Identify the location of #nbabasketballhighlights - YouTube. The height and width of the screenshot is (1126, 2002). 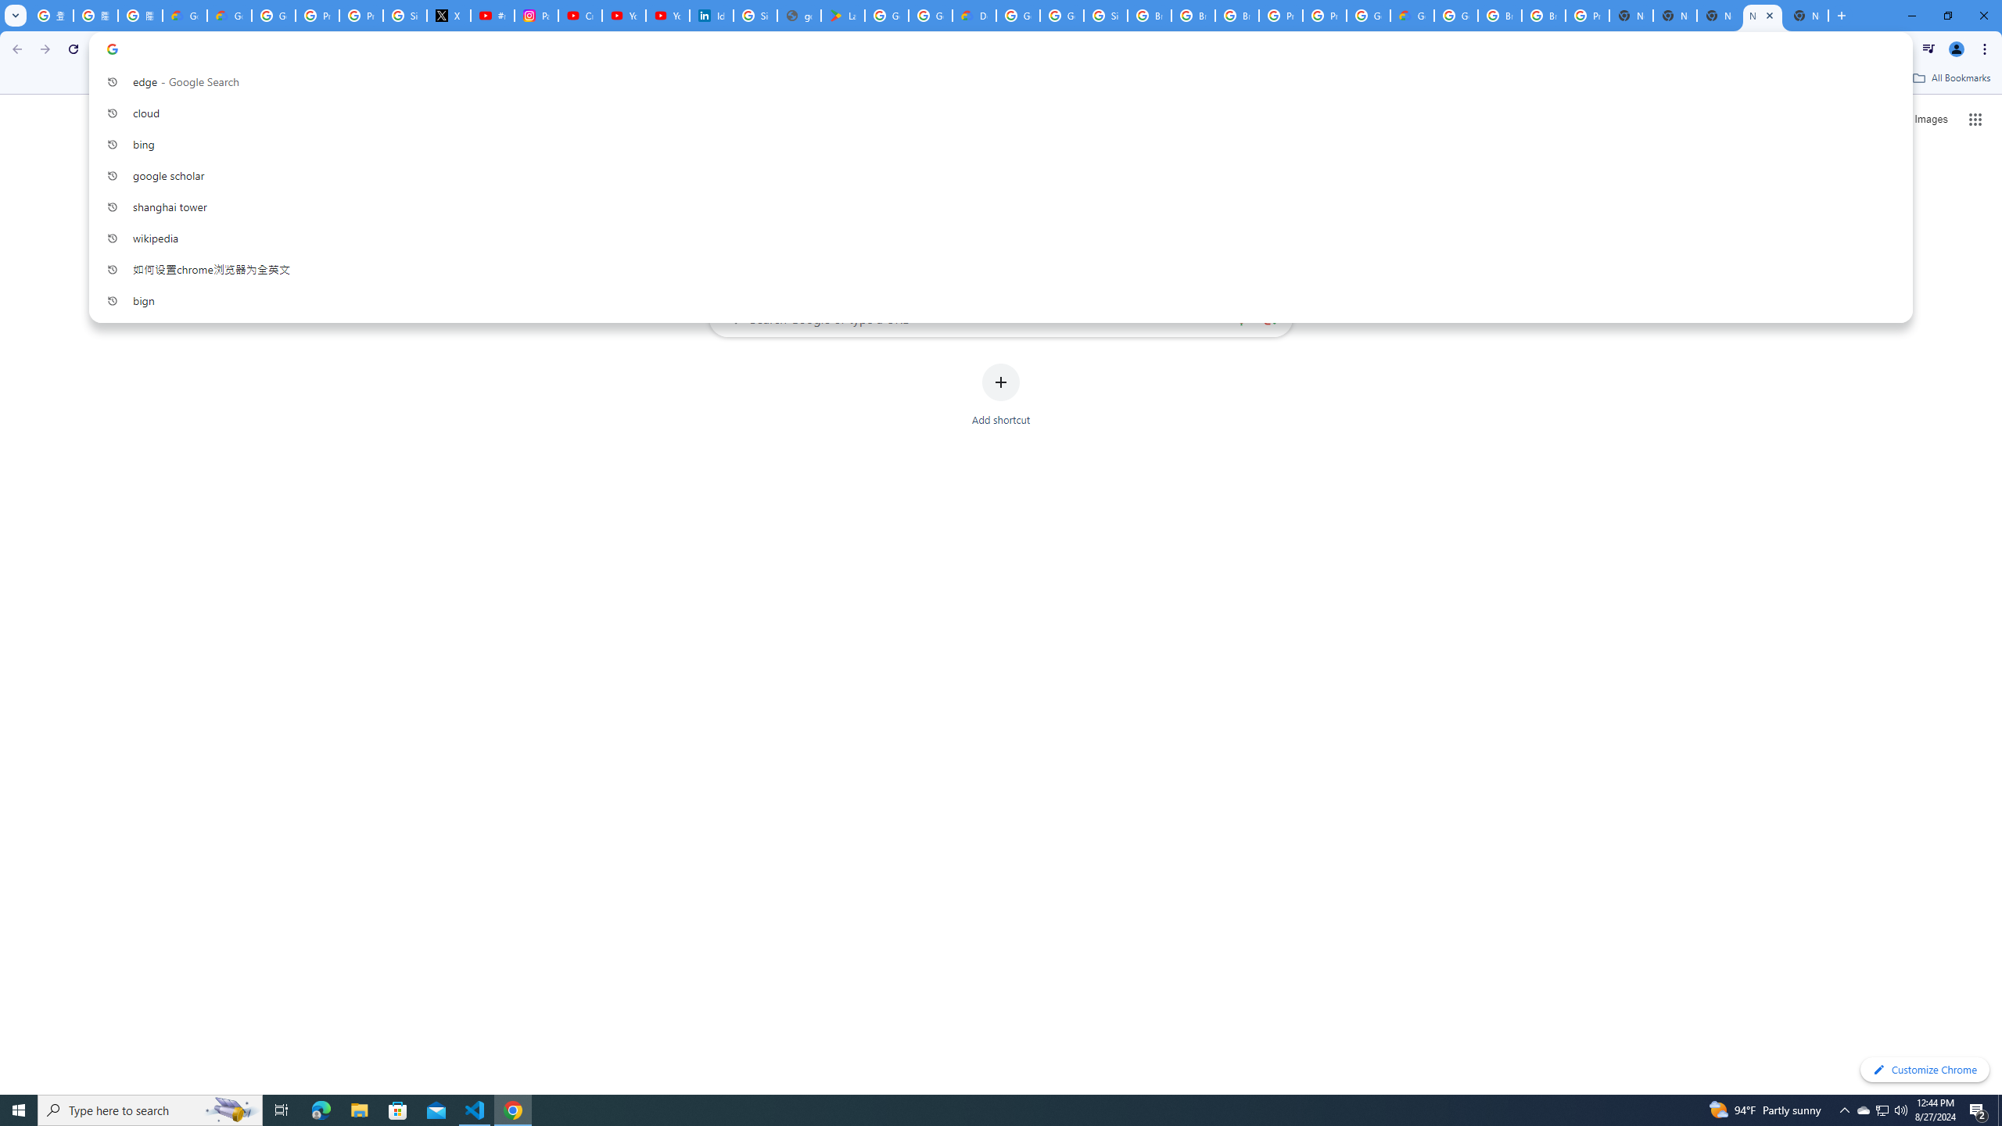
(493, 16).